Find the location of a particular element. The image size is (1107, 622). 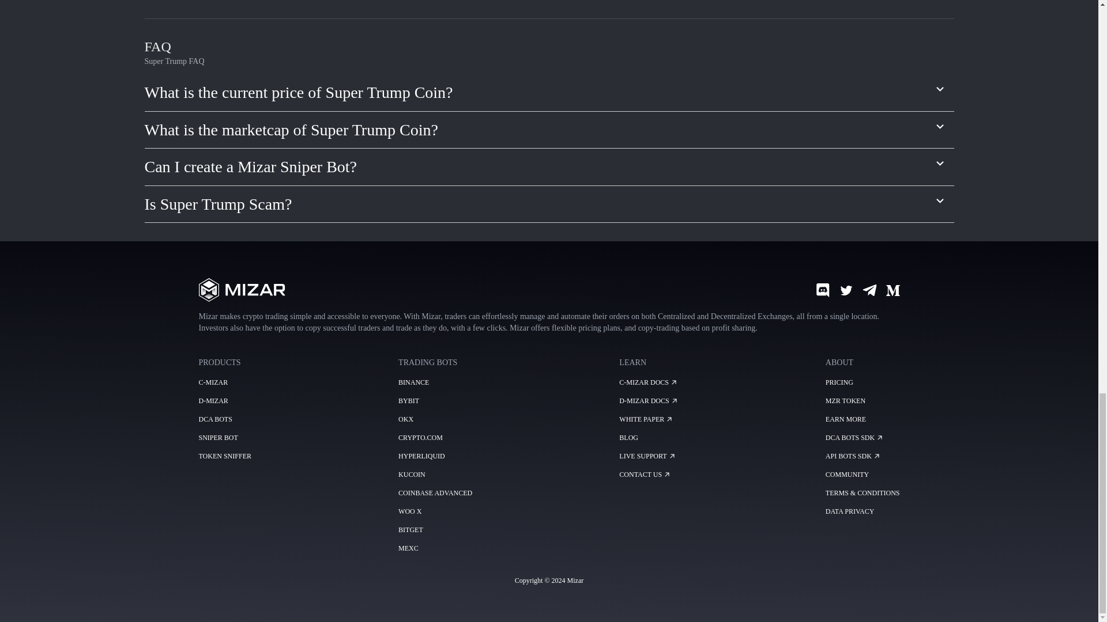

D-MIZAR is located at coordinates (213, 401).